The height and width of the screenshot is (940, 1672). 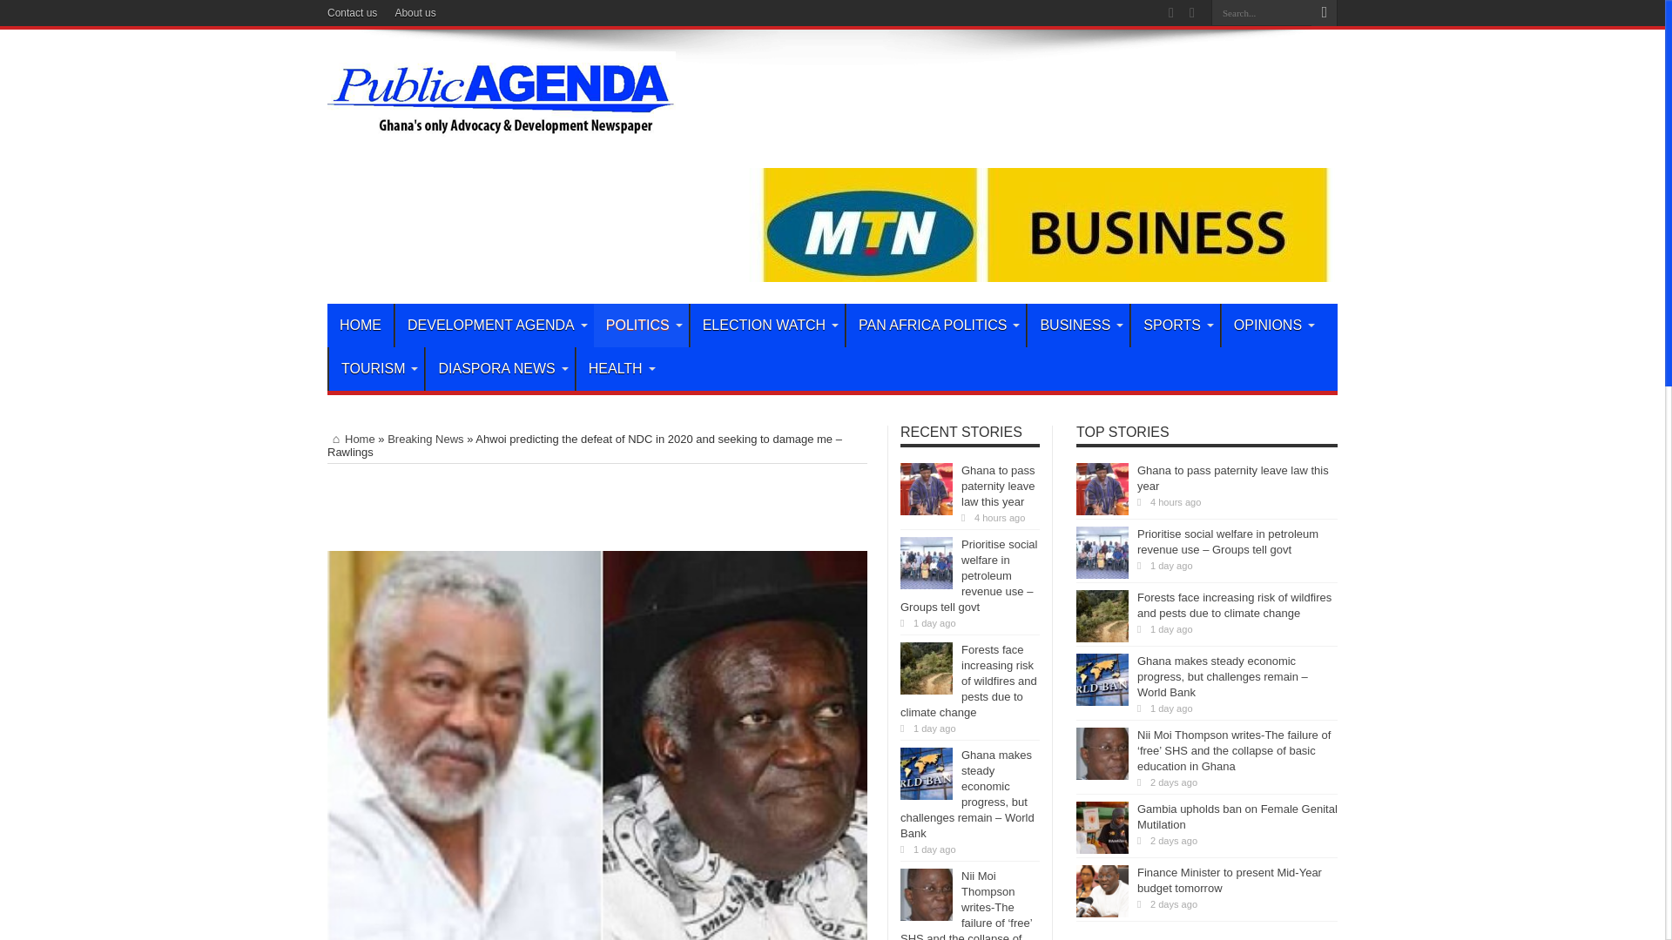 I want to click on ELECTION WATCH, so click(x=766, y=325).